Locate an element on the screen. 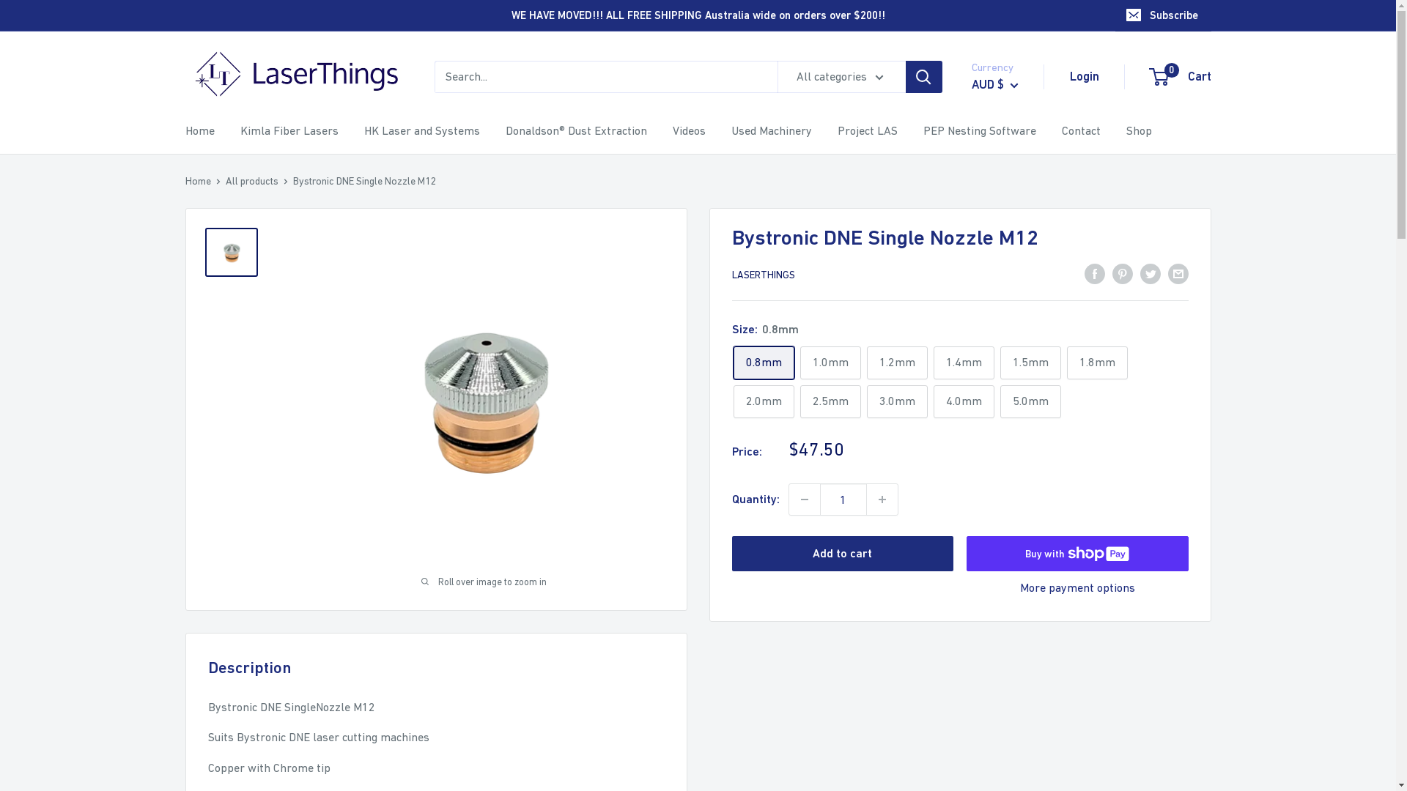  CVE is located at coordinates (223, 318).